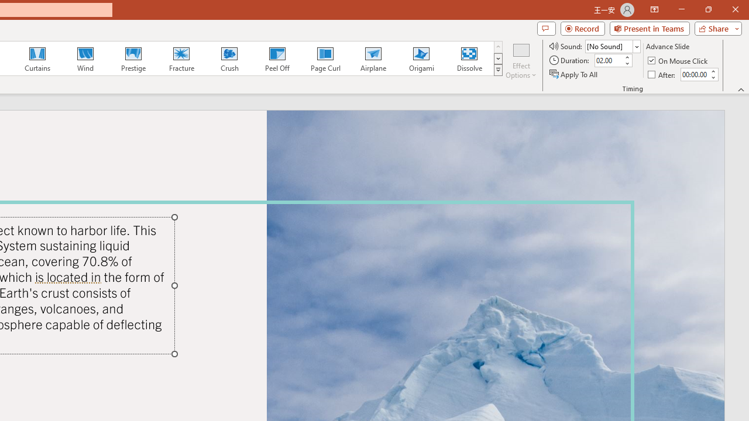 The height and width of the screenshot is (421, 749). Describe the element at coordinates (37, 58) in the screenshot. I see `Curtains` at that location.